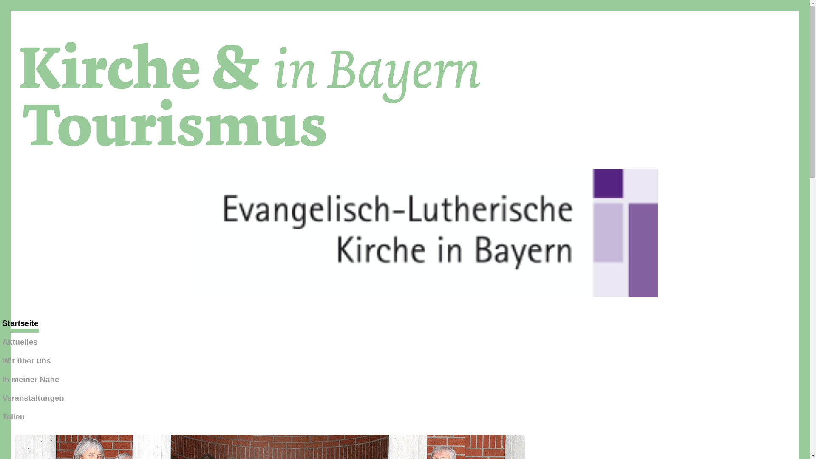  I want to click on Startseite, so click(250, 146).